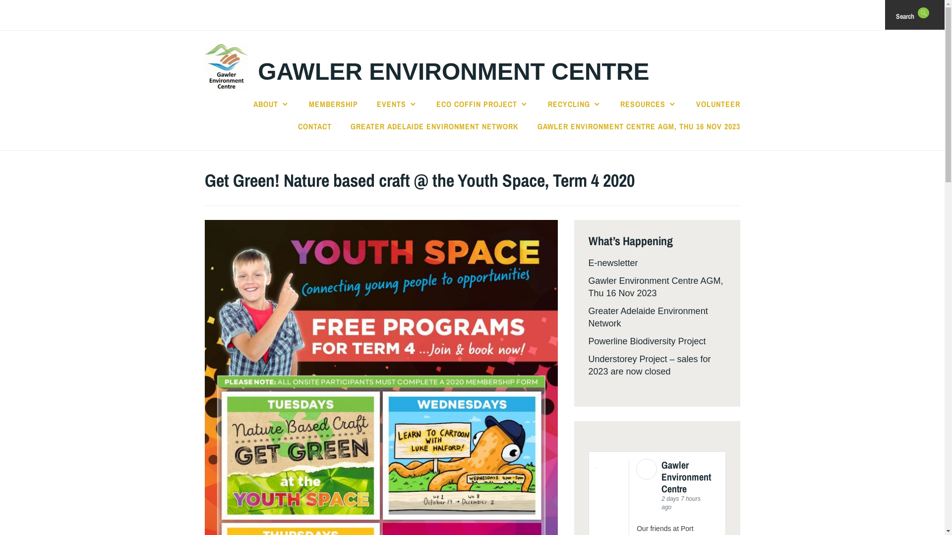 This screenshot has width=952, height=535. Describe the element at coordinates (333, 104) in the screenshot. I see `MEMBERSHIP` at that location.